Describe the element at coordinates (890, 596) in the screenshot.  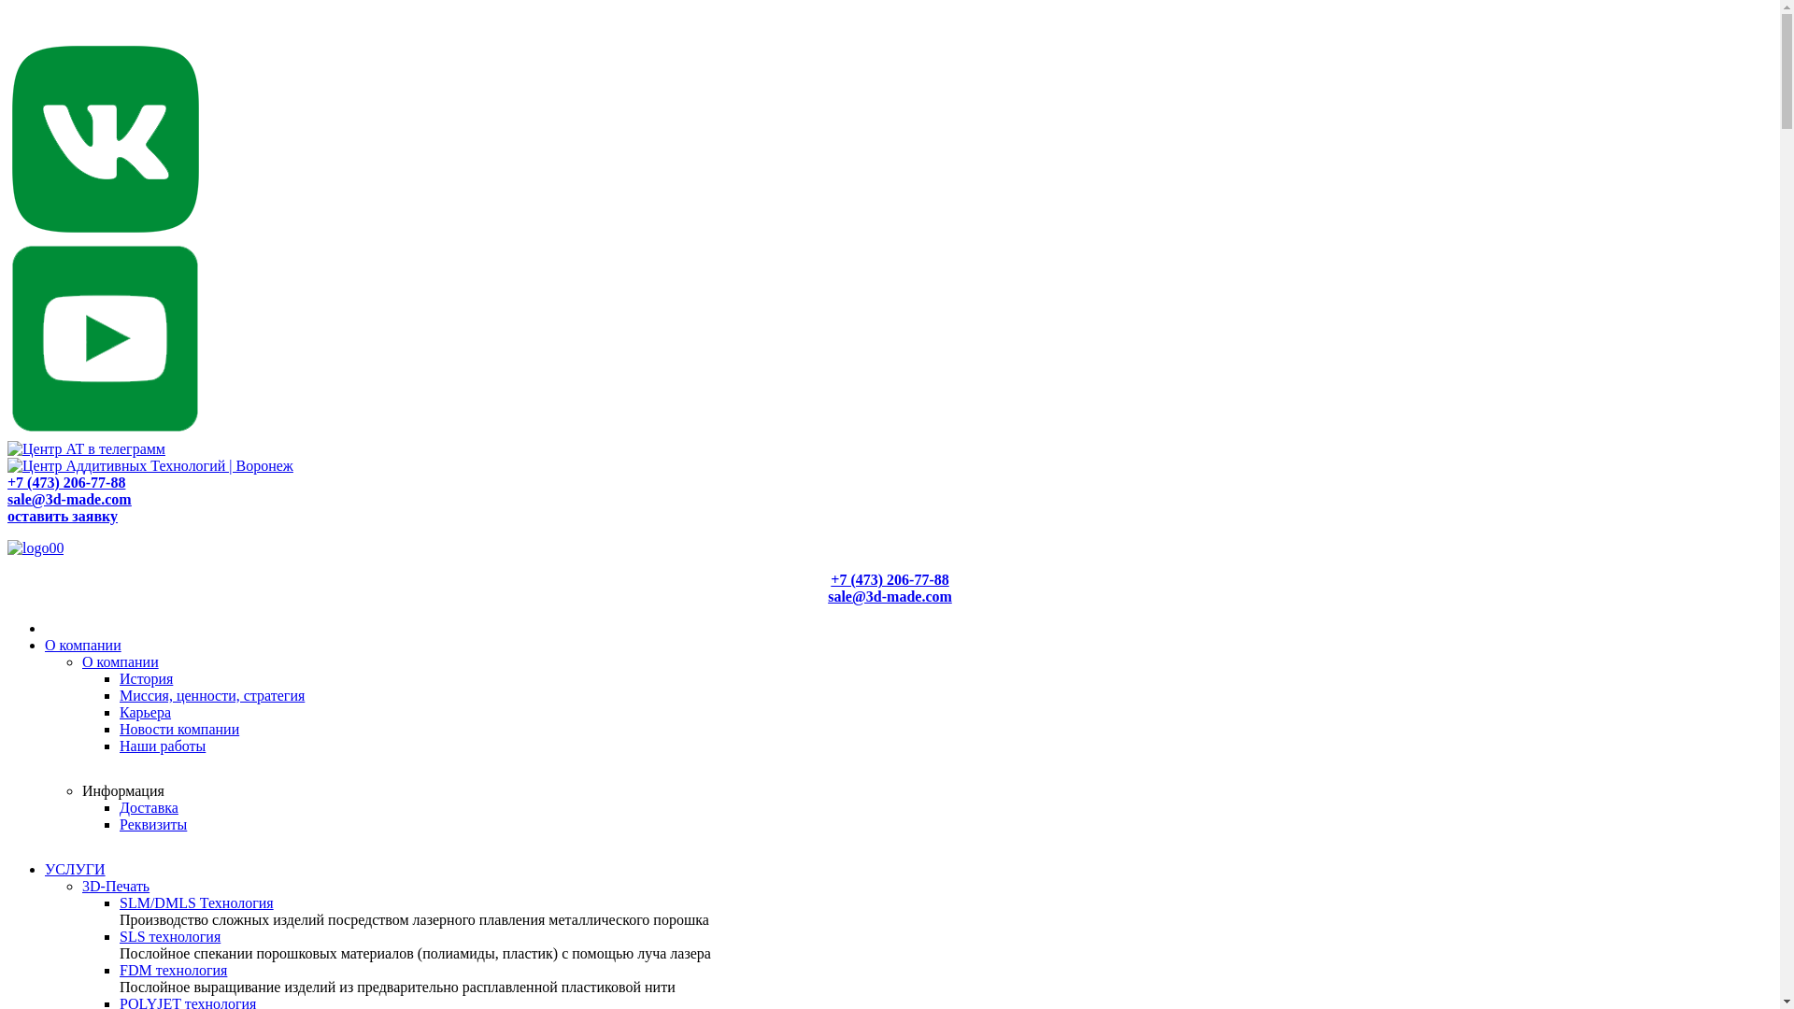
I see `sale@3d-made.com` at that location.